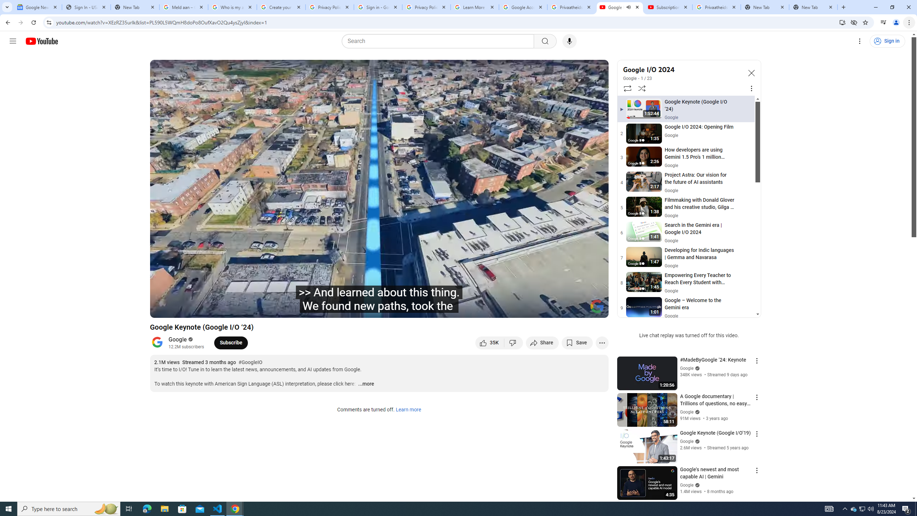  I want to click on Play (k), so click(180, 309).